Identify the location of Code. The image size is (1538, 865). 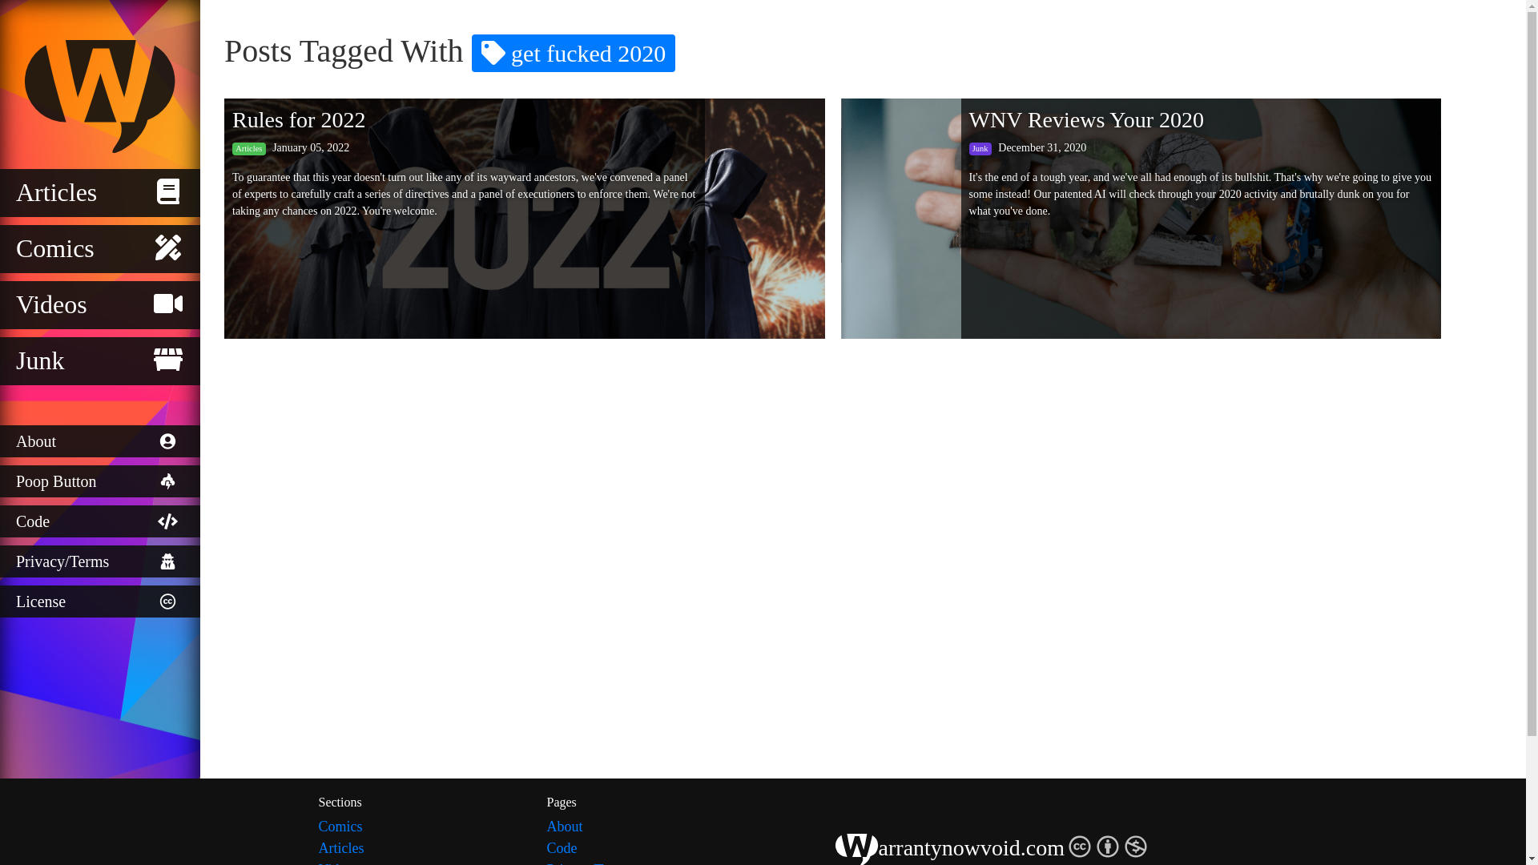
(647, 849).